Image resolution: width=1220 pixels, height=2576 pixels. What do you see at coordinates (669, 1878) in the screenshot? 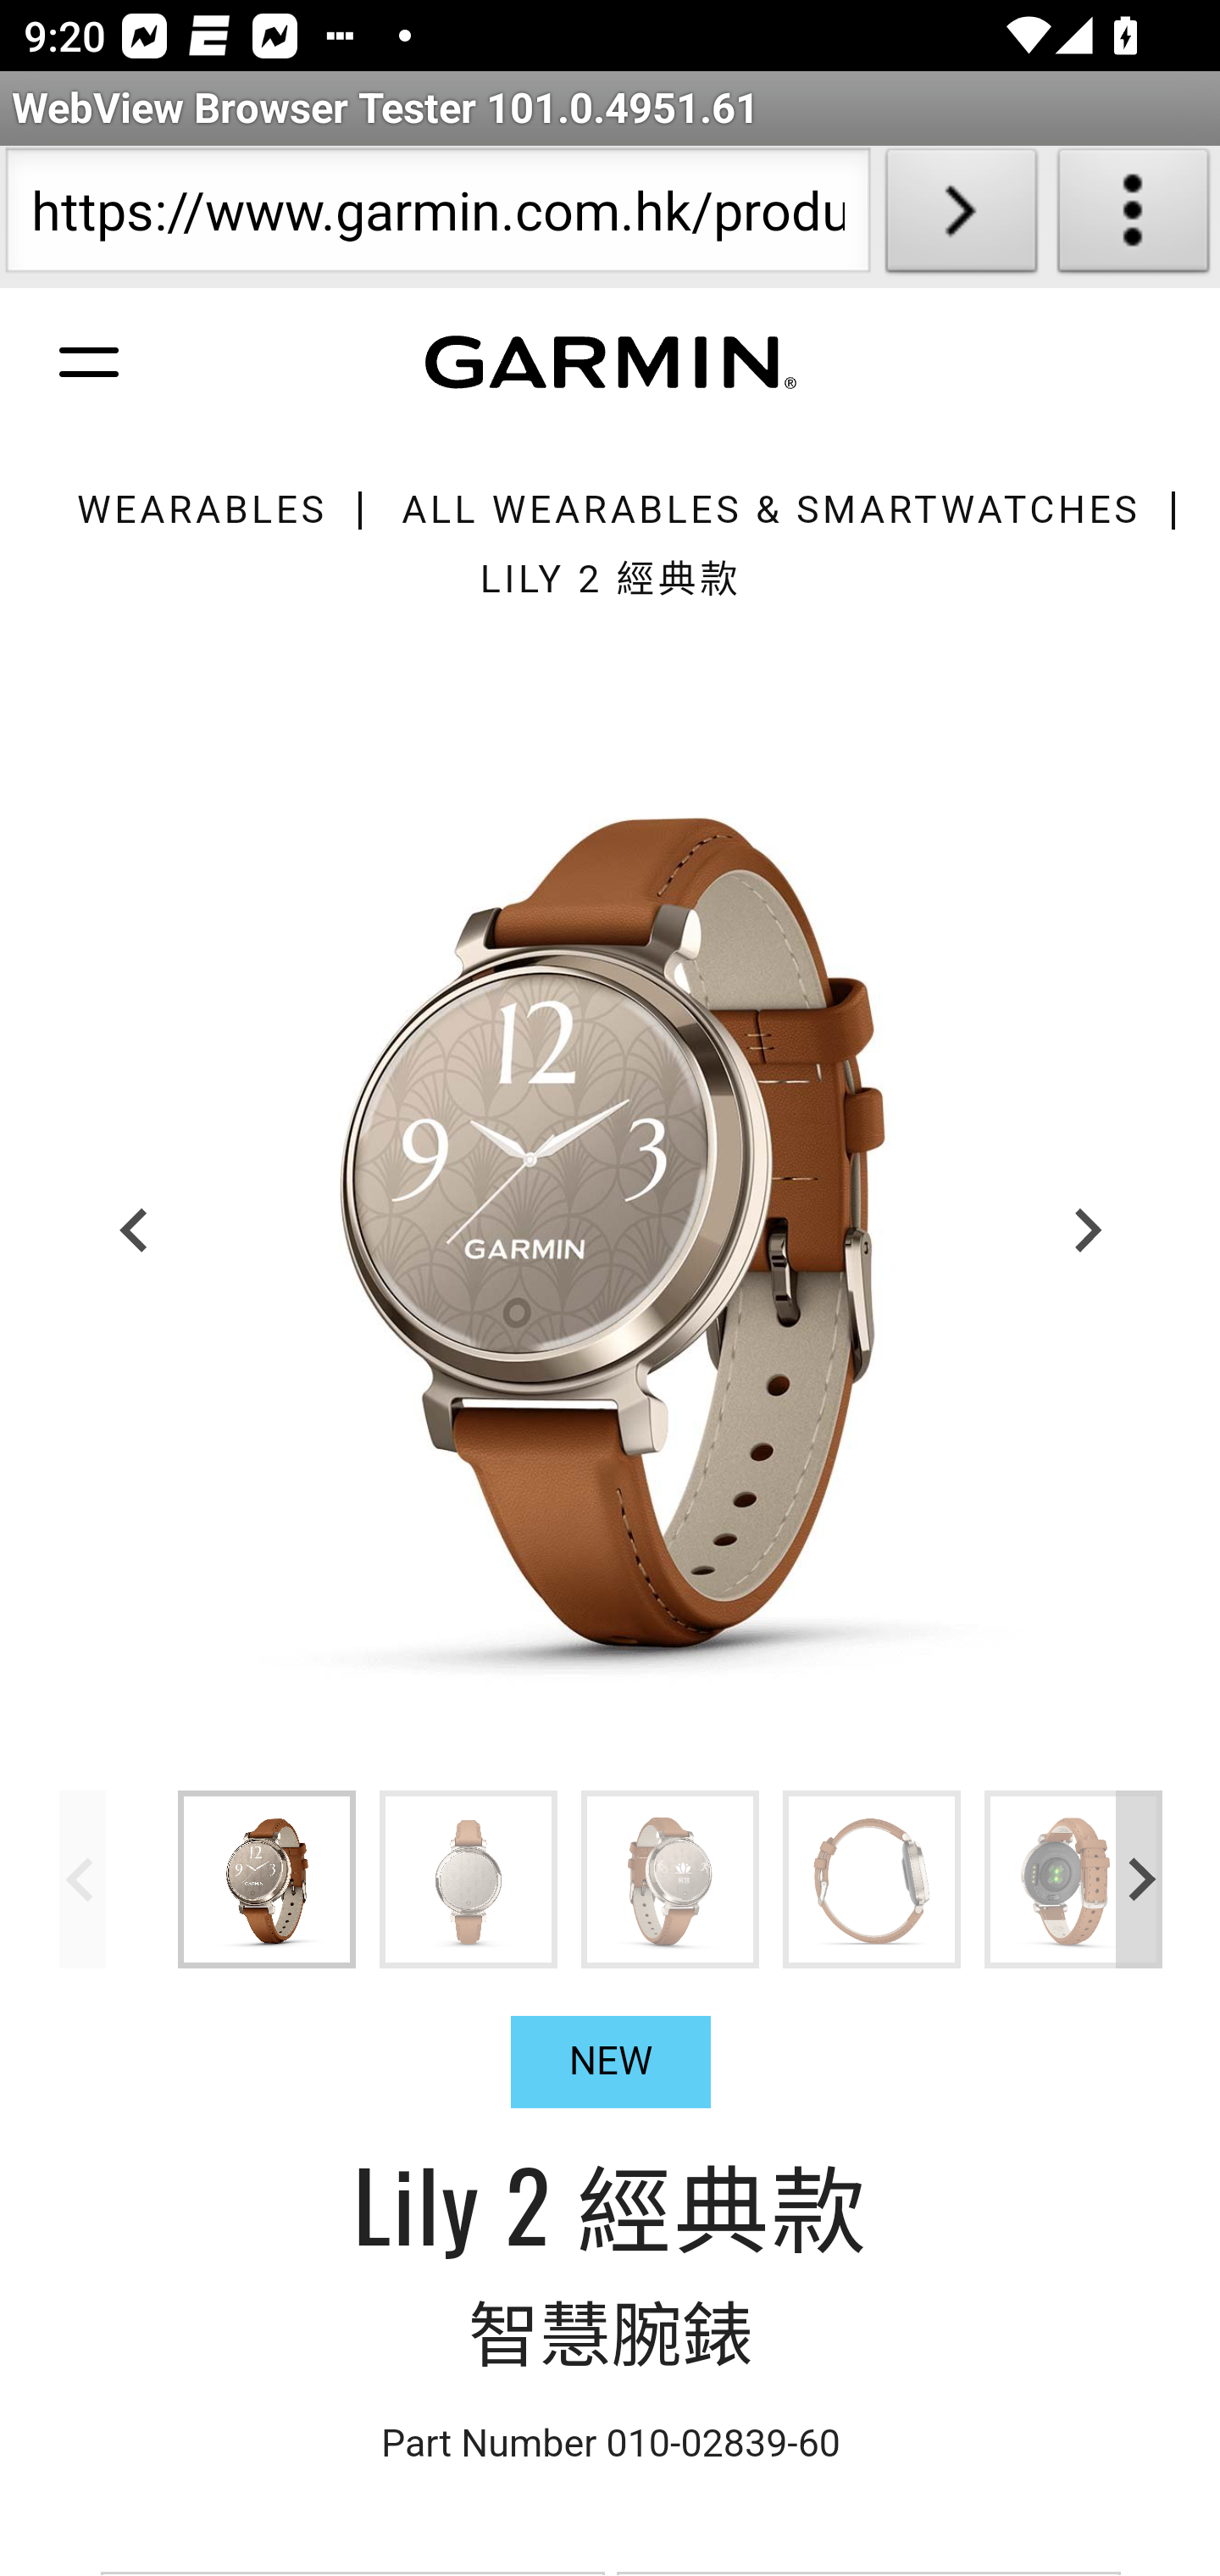
I see `Go to slide 3` at bounding box center [669, 1878].